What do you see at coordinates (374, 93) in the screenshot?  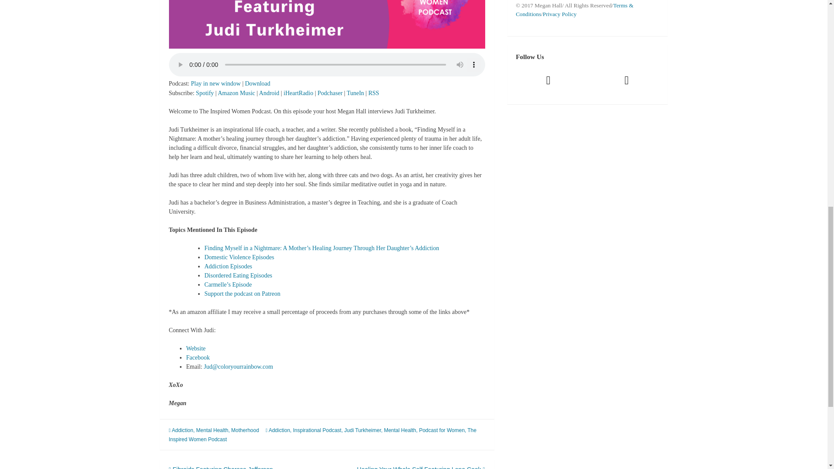 I see `RSS` at bounding box center [374, 93].